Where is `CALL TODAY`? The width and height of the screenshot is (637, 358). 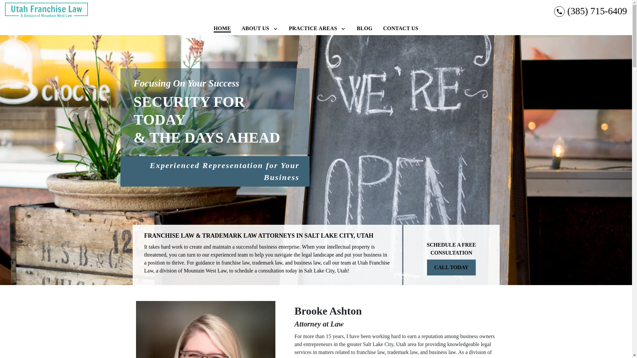 CALL TODAY is located at coordinates (451, 267).